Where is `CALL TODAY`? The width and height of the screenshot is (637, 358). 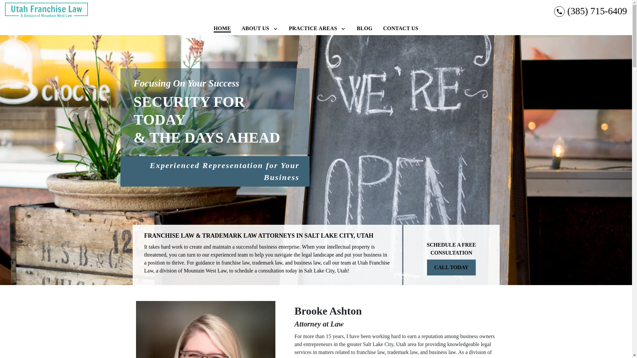 CALL TODAY is located at coordinates (451, 267).